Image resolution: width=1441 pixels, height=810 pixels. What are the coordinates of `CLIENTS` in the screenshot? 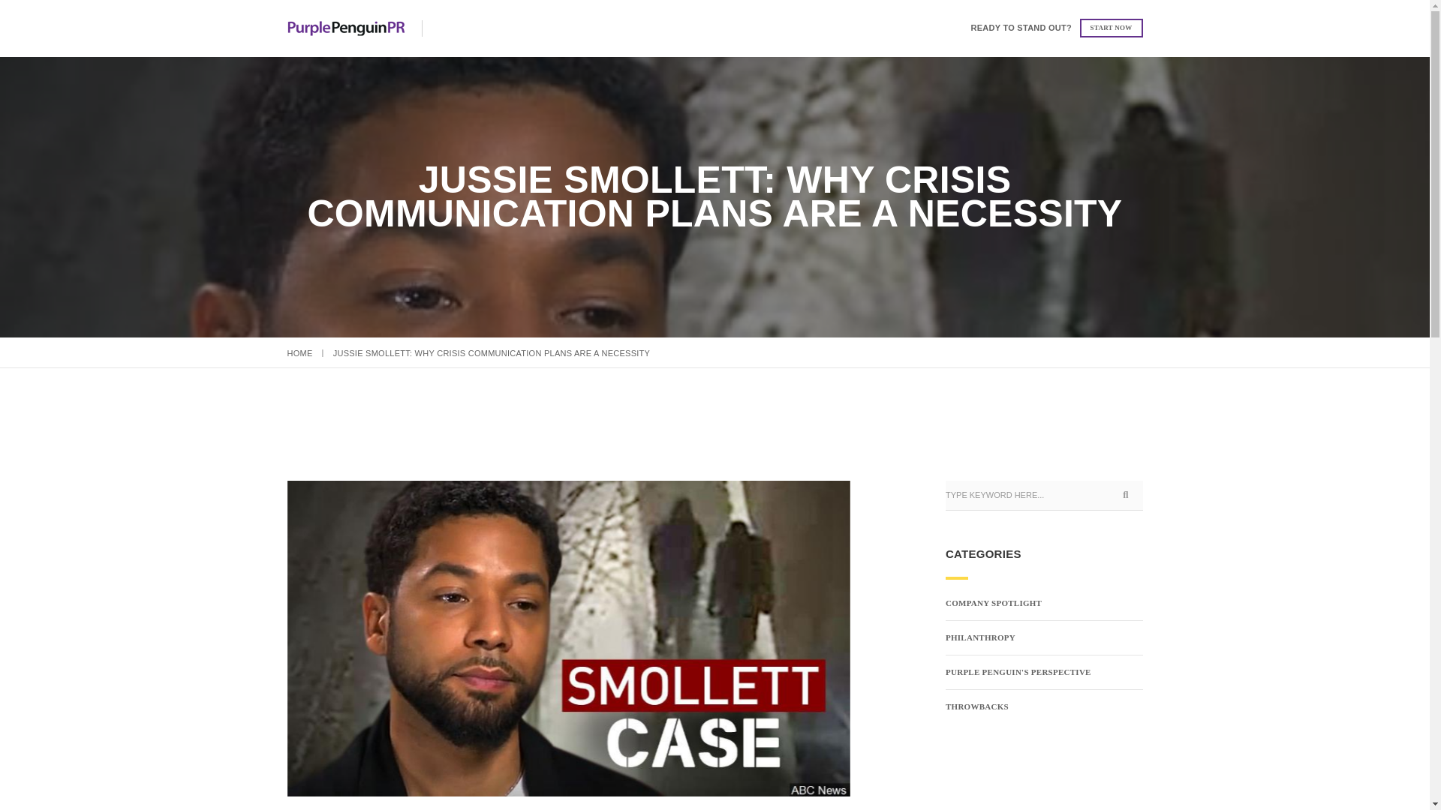 It's located at (707, 28).